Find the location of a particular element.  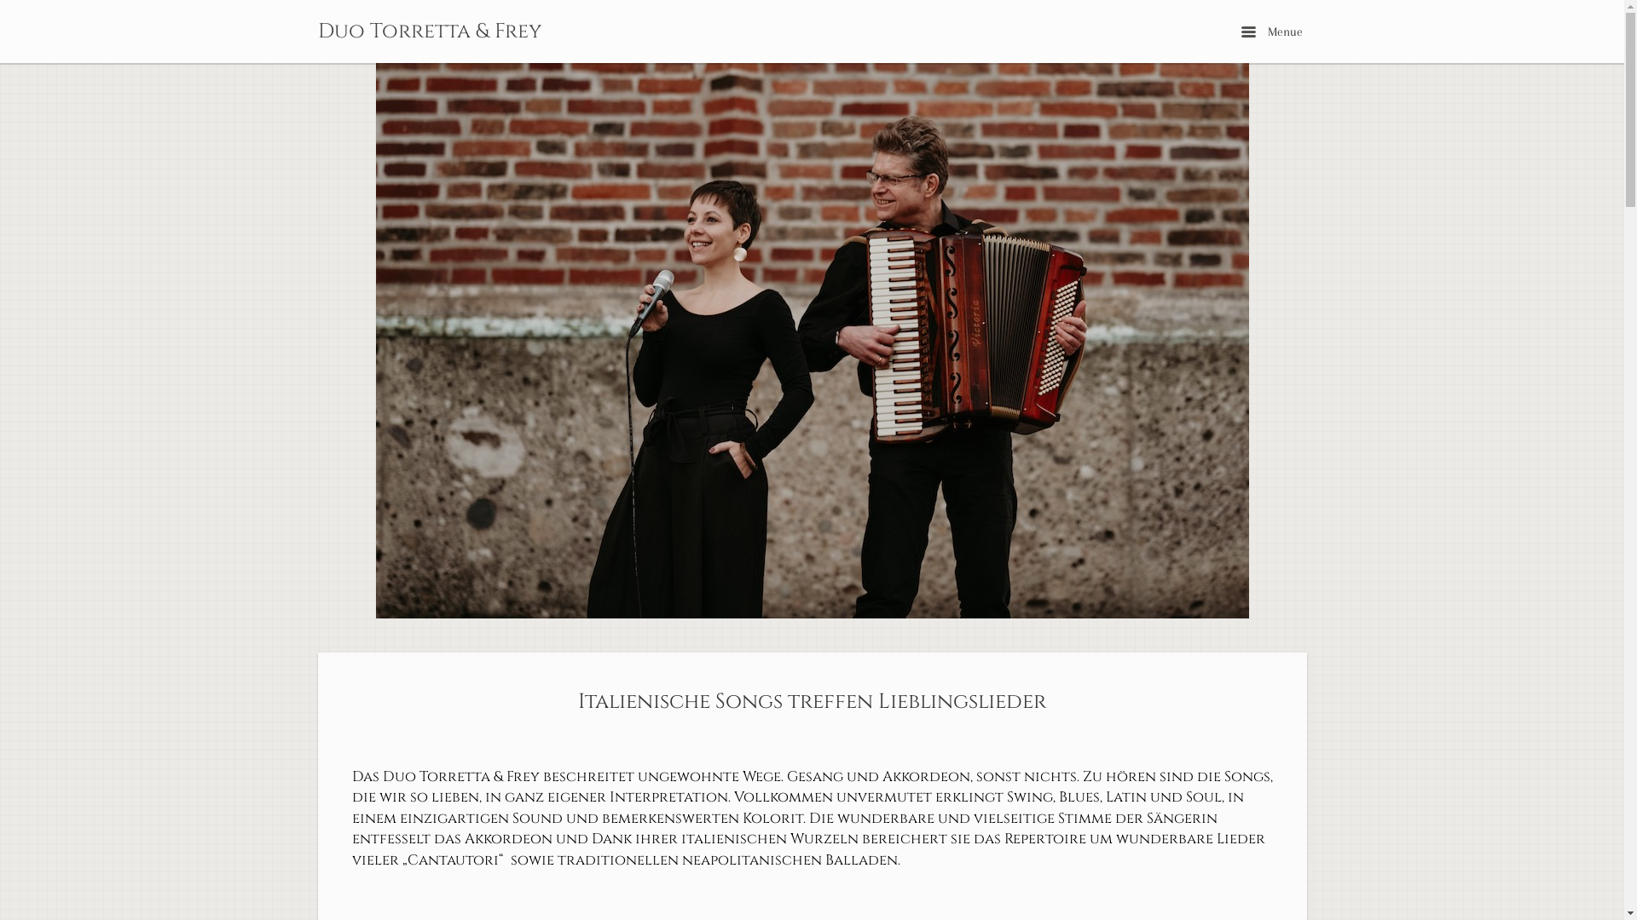

Duo Torretta & Frey is located at coordinates (429, 32).